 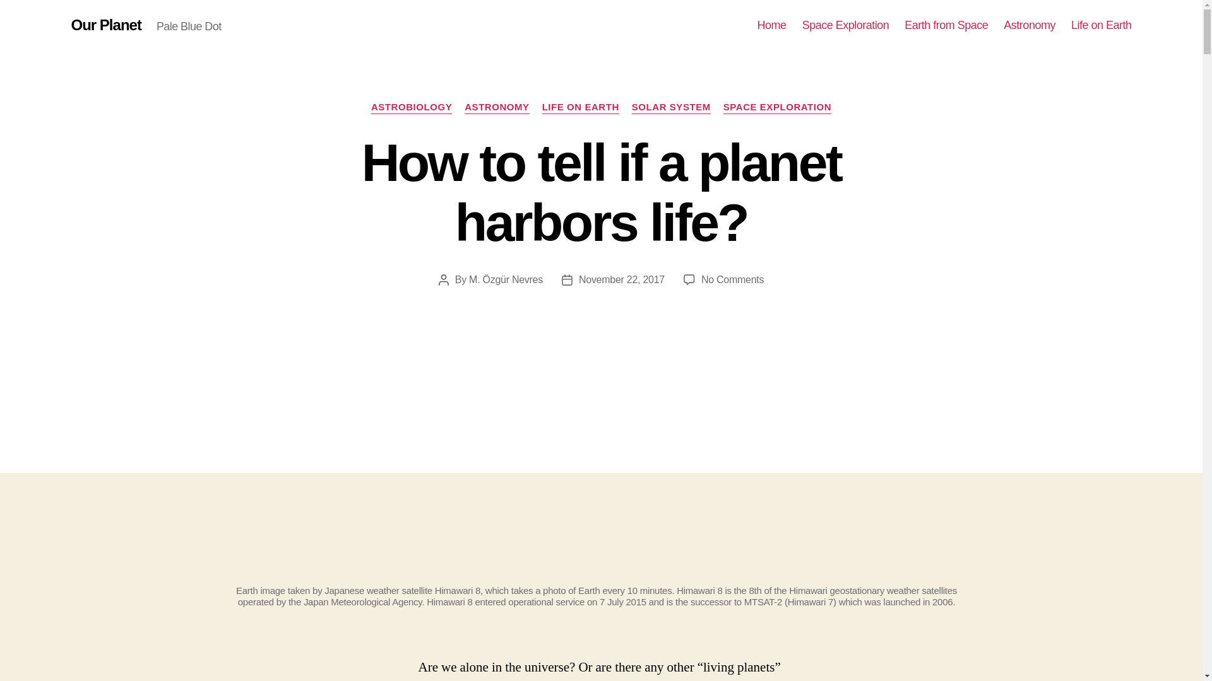 I want to click on November 22, 2017, so click(x=621, y=280).